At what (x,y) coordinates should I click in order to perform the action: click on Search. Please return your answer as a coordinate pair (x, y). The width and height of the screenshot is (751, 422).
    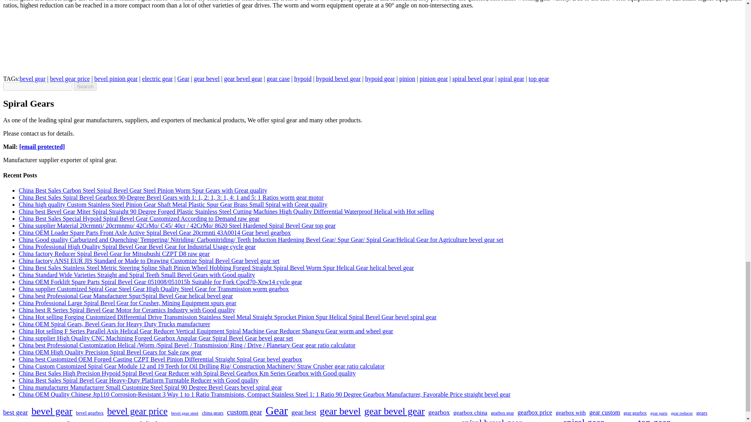
    Looking at the image, I should click on (85, 86).